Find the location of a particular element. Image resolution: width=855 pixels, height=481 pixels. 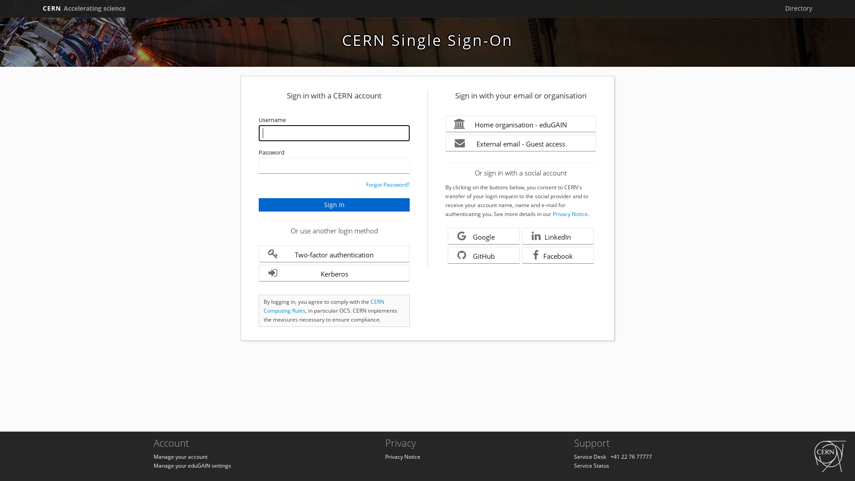

CERN Accelerating science is located at coordinates (84, 8).